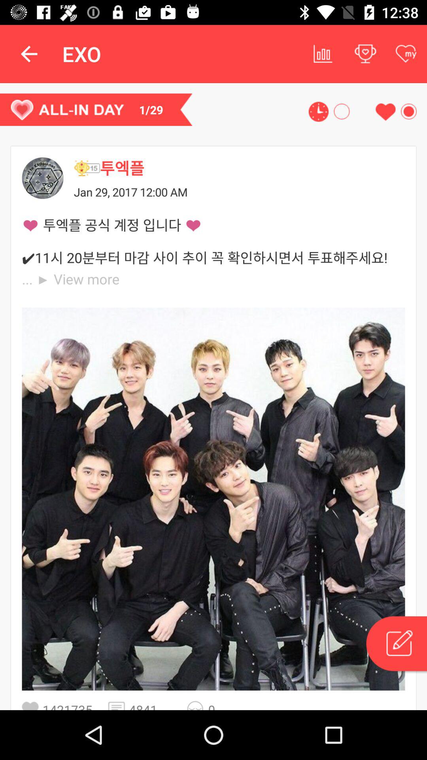 The height and width of the screenshot is (760, 427). Describe the element at coordinates (213, 499) in the screenshot. I see `enlarge picture` at that location.